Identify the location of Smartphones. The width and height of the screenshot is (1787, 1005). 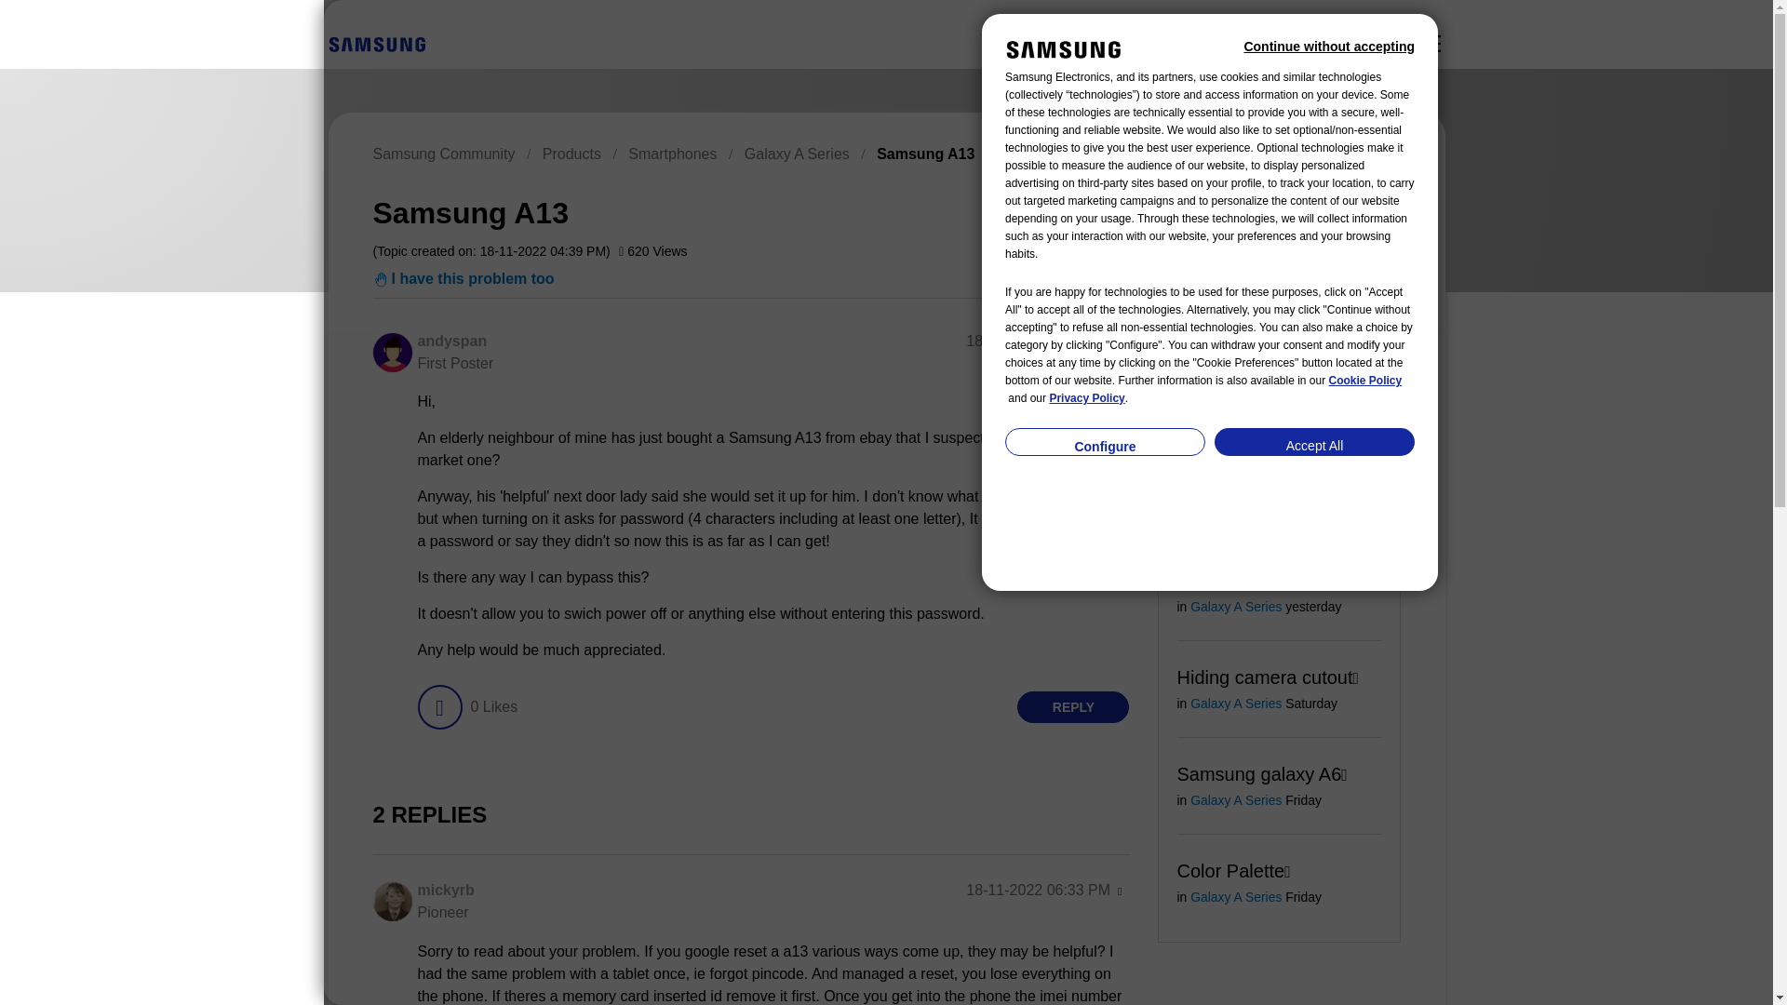
(672, 153).